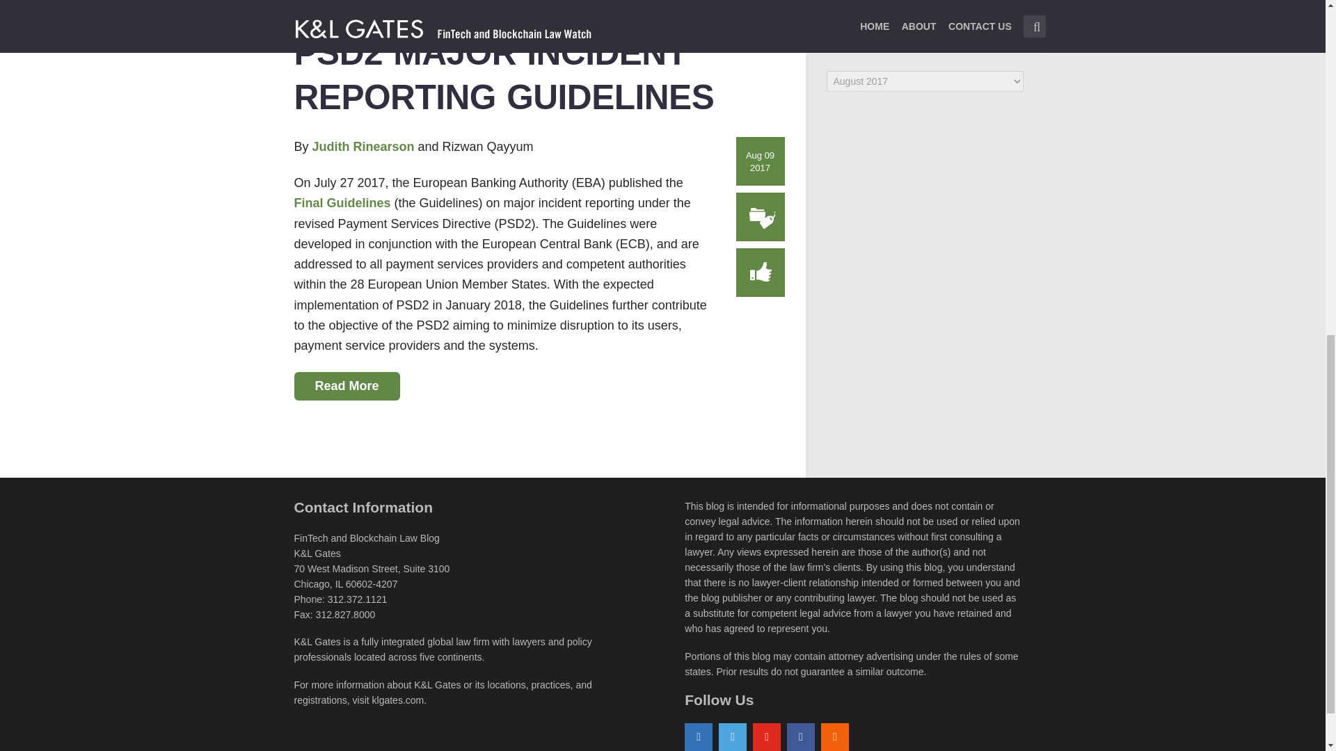  I want to click on PSD2 major incident reporting guidelines, so click(504, 75).